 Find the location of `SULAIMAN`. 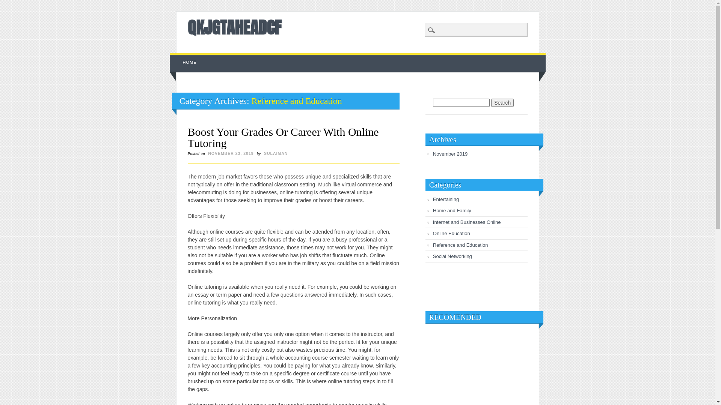

SULAIMAN is located at coordinates (276, 153).